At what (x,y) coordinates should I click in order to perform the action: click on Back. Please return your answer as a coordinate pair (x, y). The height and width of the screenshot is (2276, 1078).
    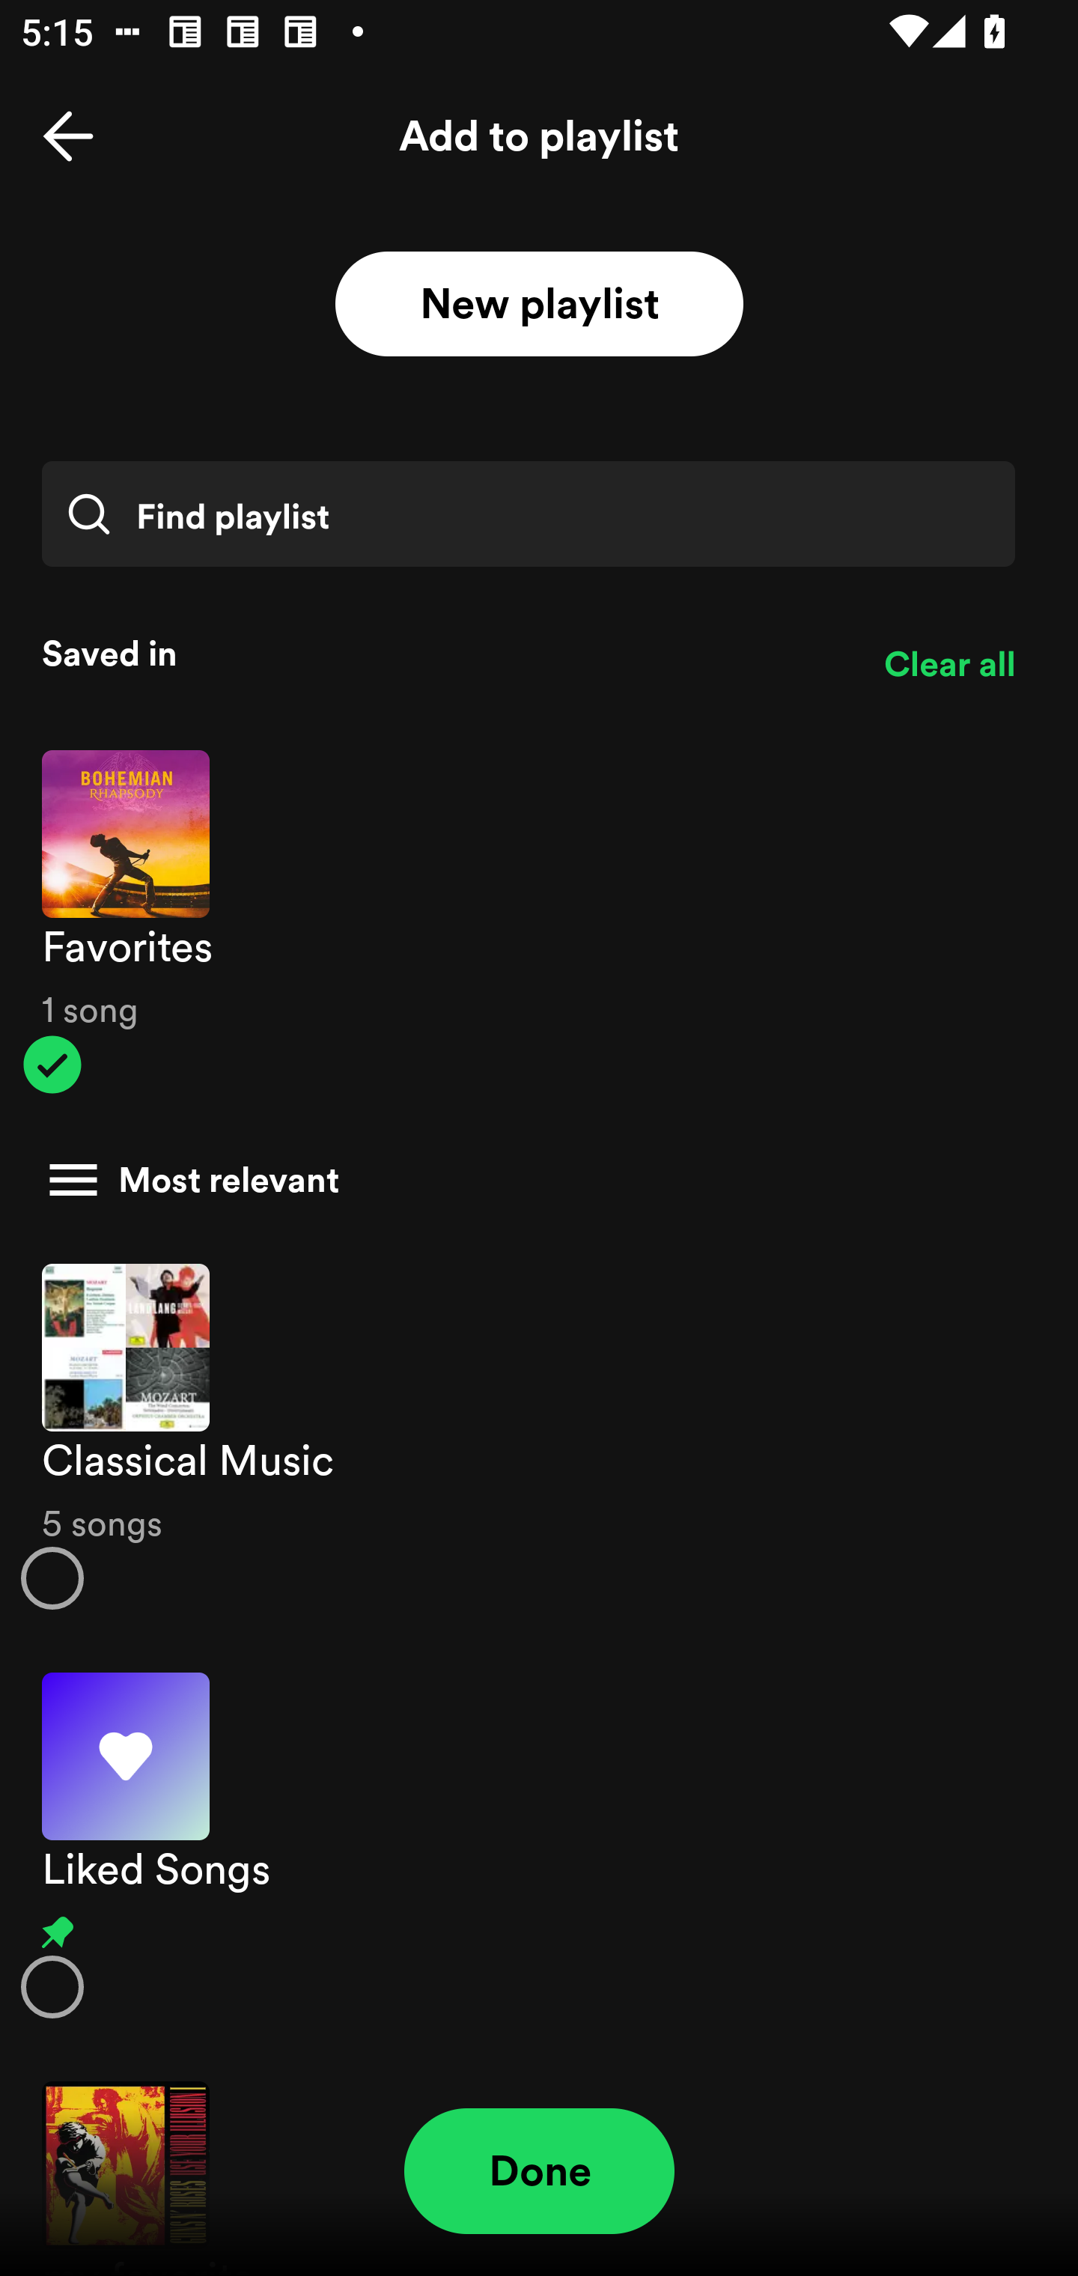
    Looking at the image, I should click on (68, 136).